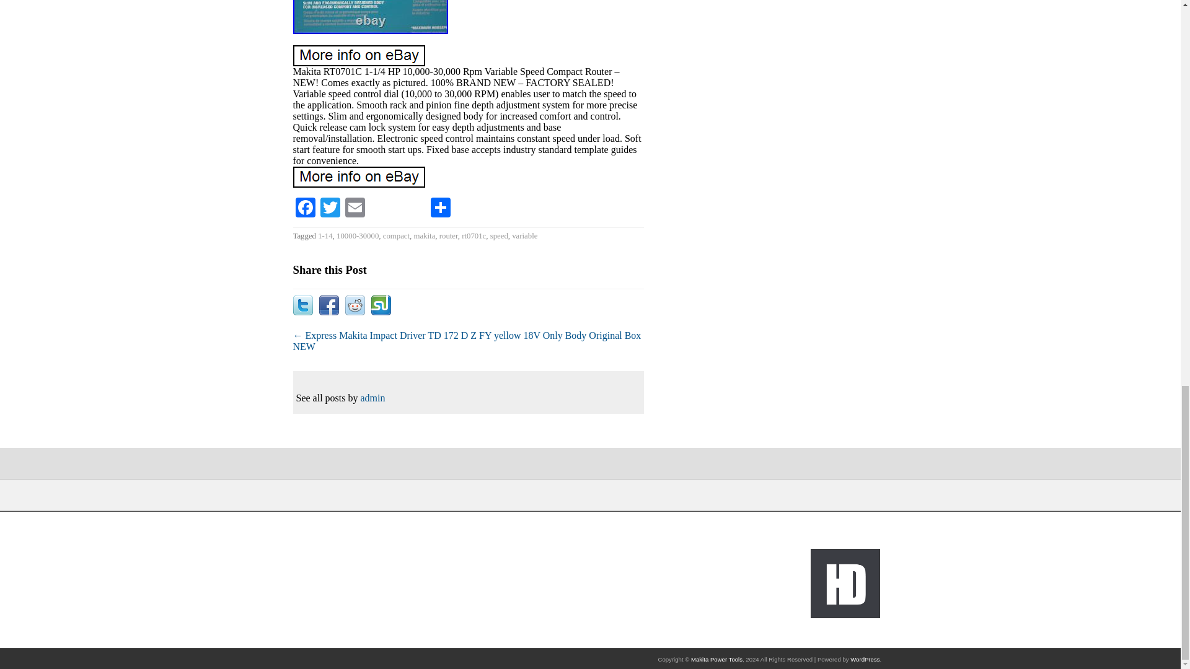  Describe the element at coordinates (357, 235) in the screenshot. I see `10000-30000` at that location.